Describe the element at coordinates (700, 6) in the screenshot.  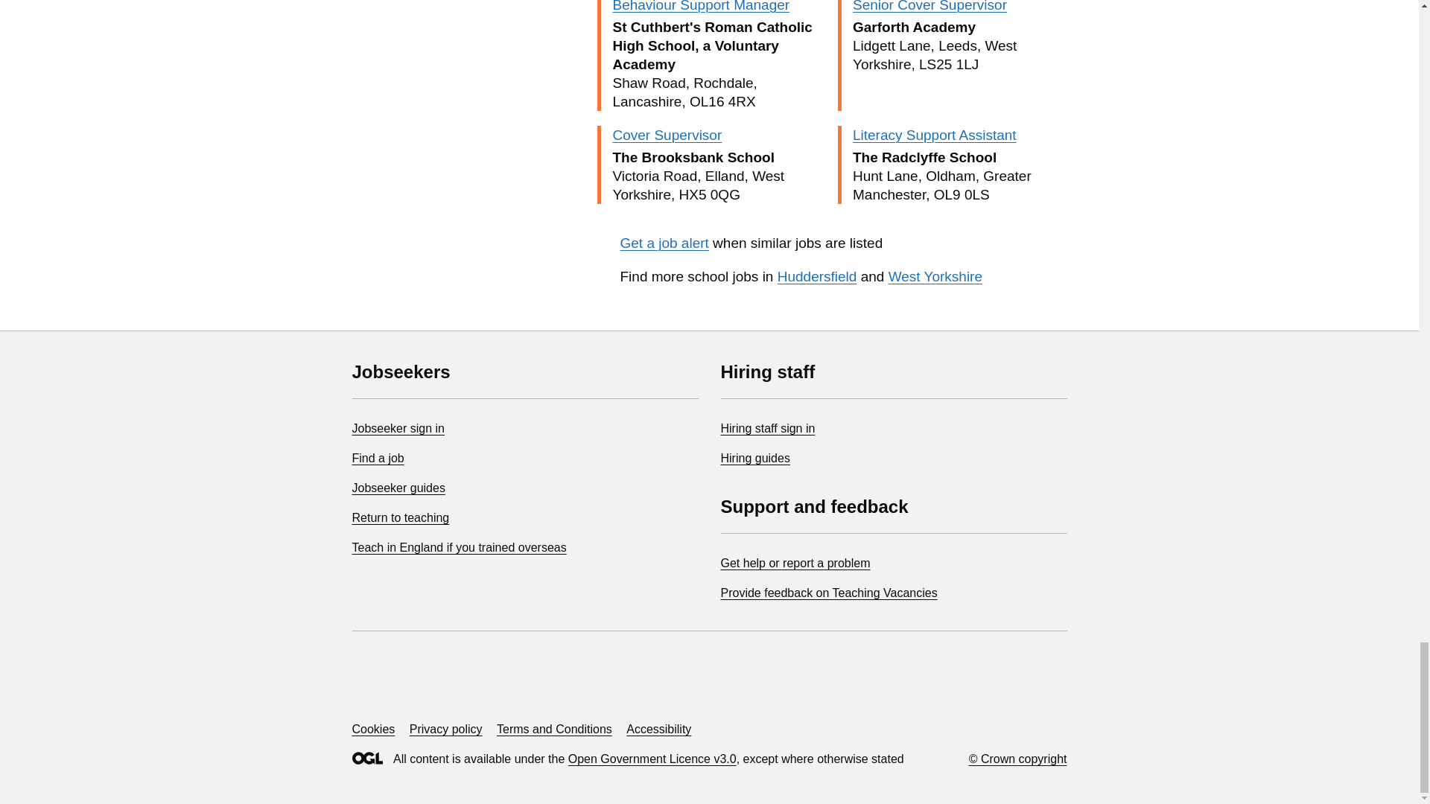
I see `Behaviour Support Manager` at that location.